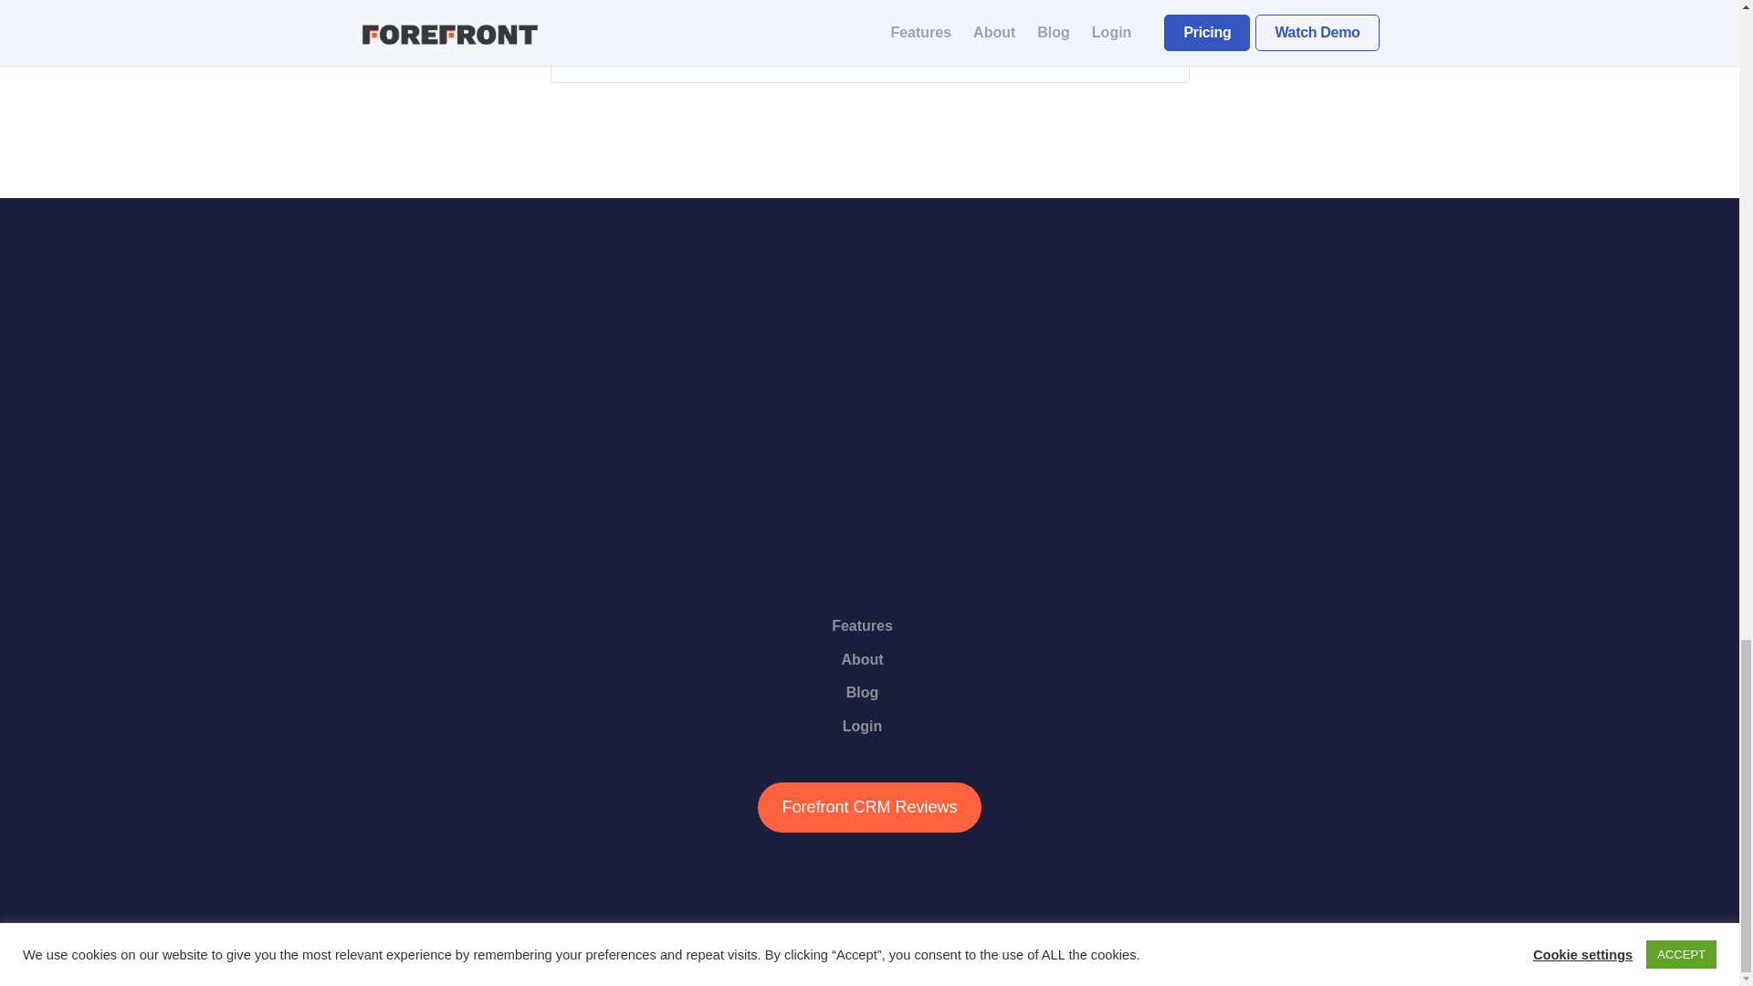 This screenshot has width=1753, height=986. I want to click on Forefront CRM Reviews, so click(868, 807).